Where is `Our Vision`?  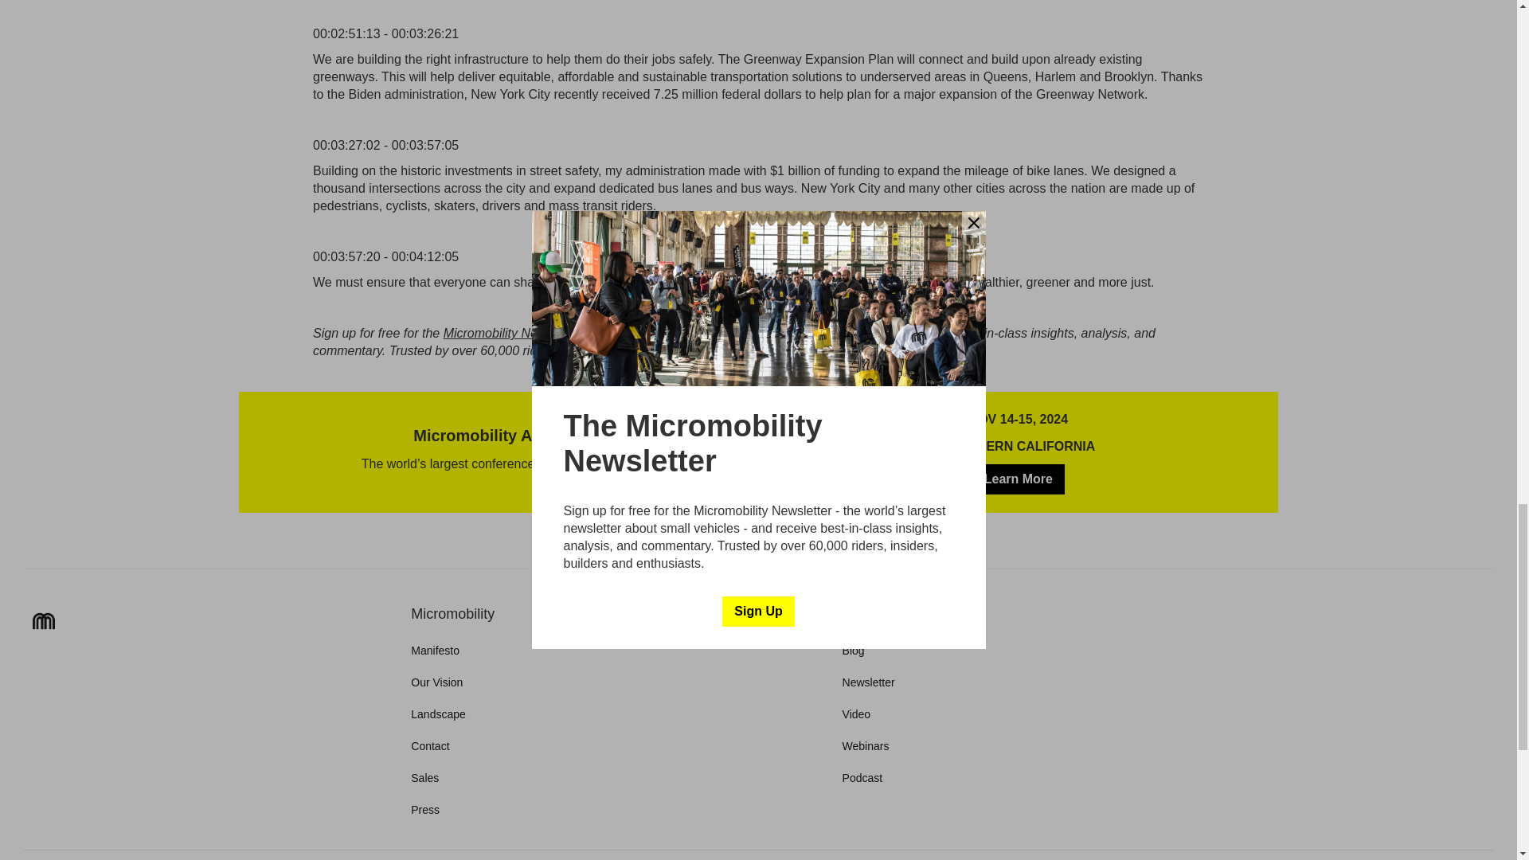
Our Vision is located at coordinates (436, 682).